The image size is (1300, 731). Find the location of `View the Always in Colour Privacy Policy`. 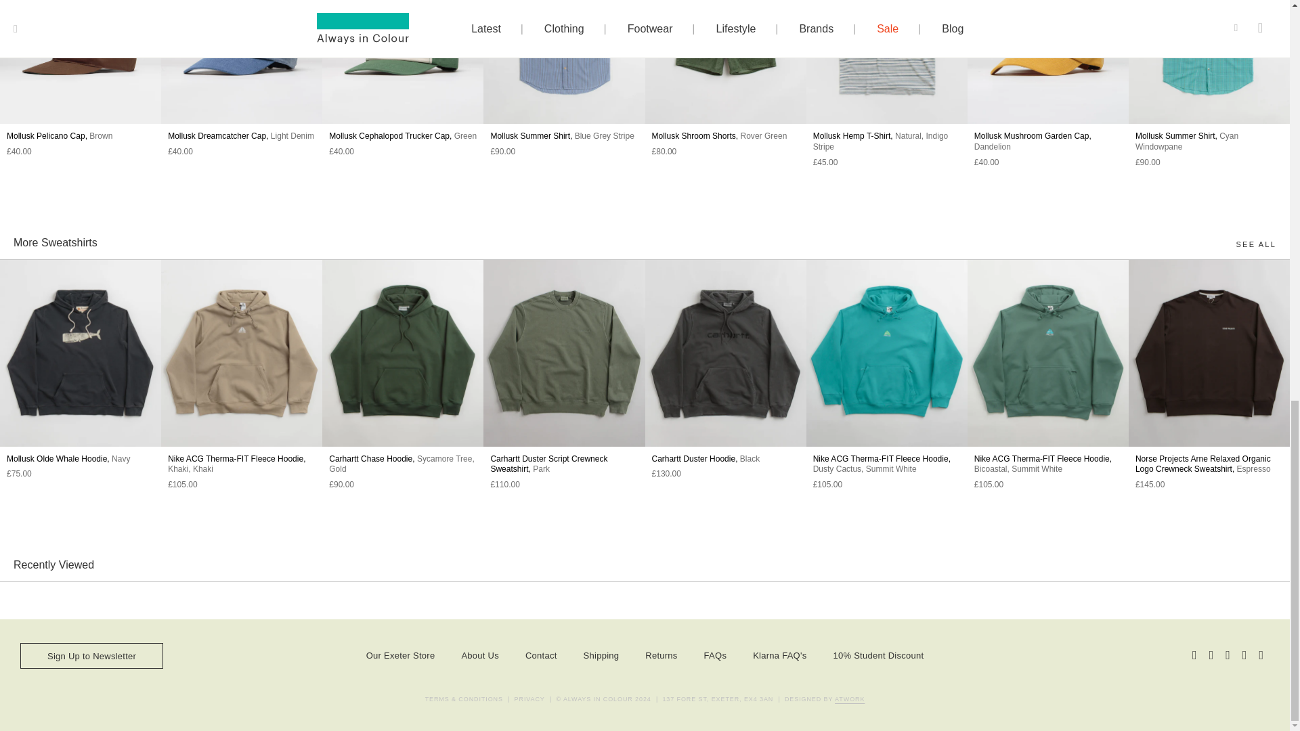

View the Always in Colour Privacy Policy is located at coordinates (529, 700).